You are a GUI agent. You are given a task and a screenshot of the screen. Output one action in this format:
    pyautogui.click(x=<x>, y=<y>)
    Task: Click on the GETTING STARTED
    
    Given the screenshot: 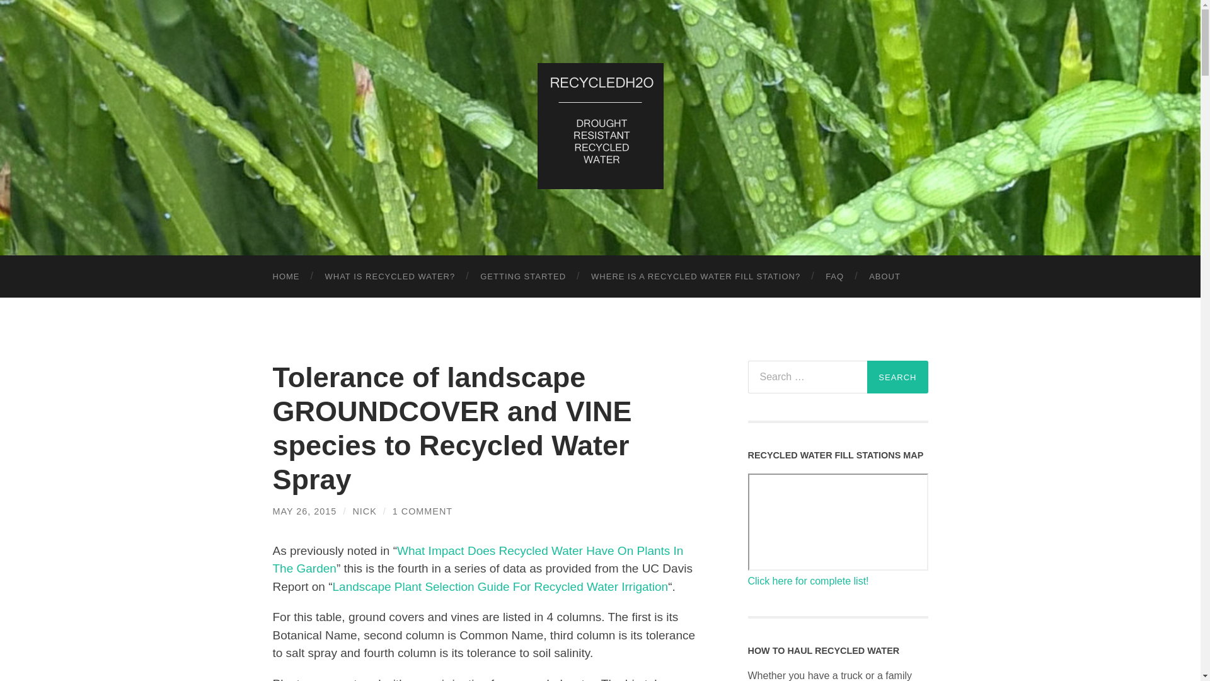 What is the action you would take?
    pyautogui.click(x=522, y=276)
    